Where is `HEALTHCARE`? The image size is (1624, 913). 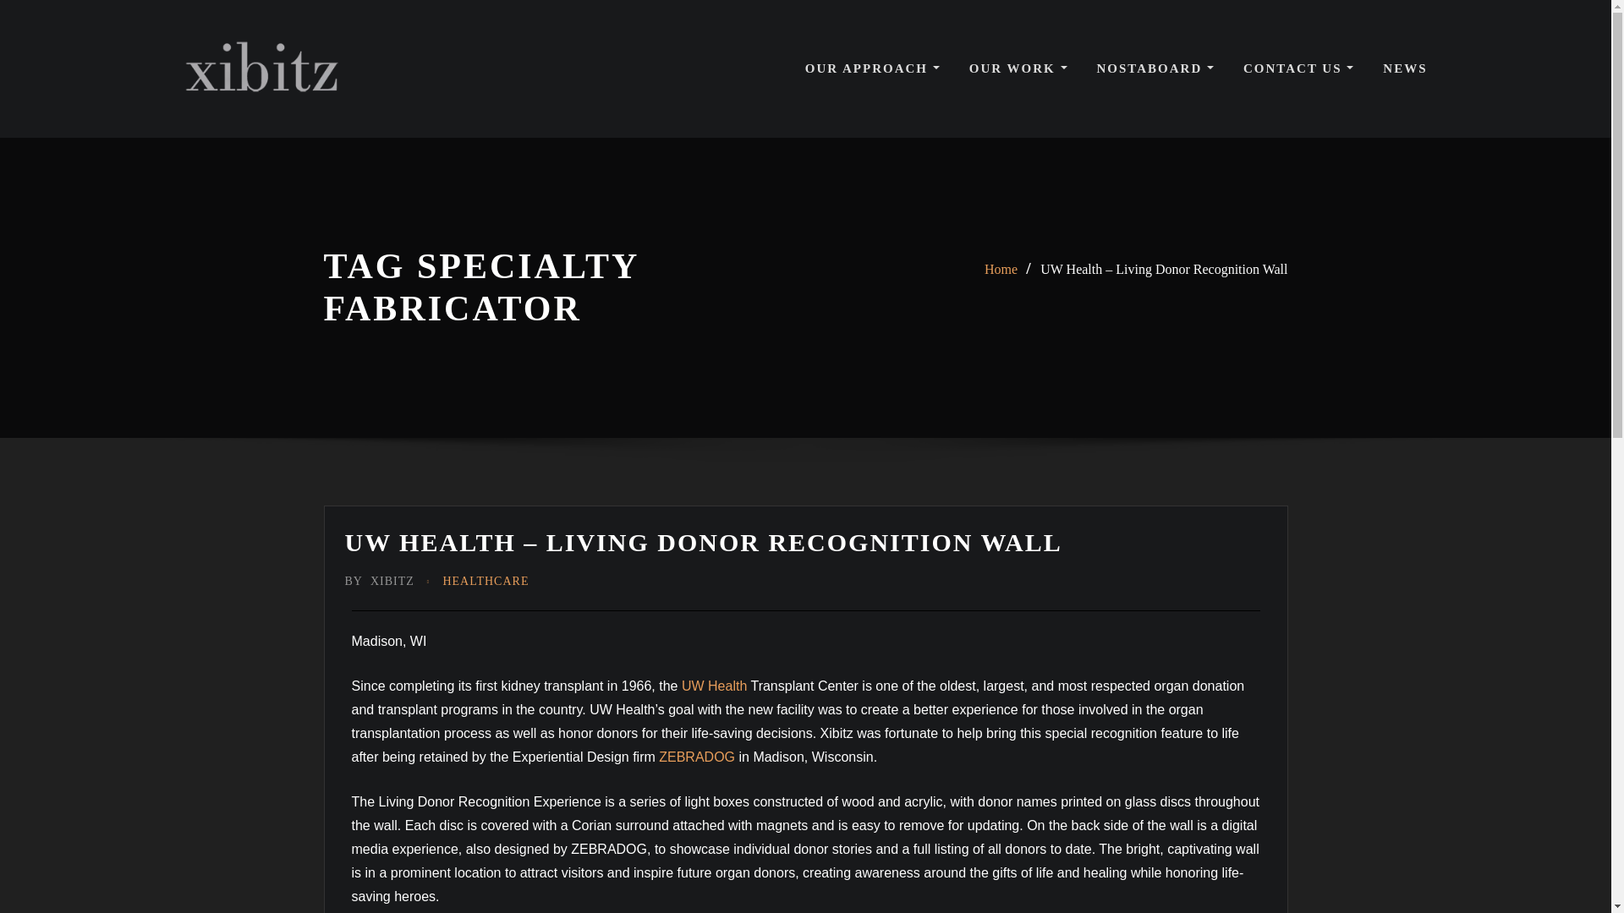 HEALTHCARE is located at coordinates (486, 582).